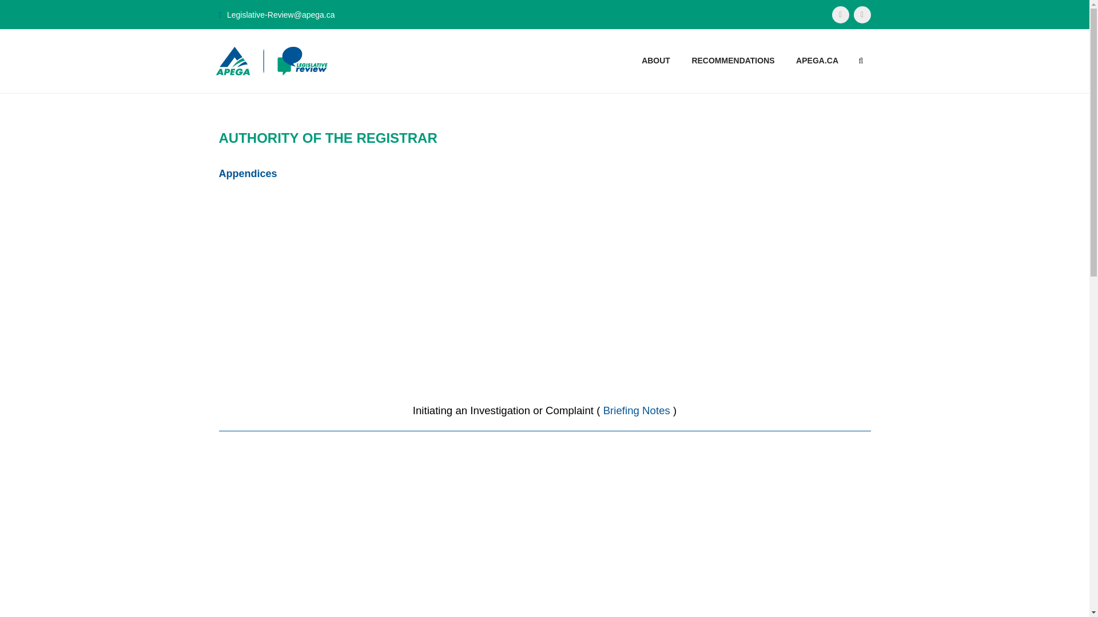 This screenshot has height=617, width=1098. I want to click on RECOMMENDATIONS, so click(733, 61).